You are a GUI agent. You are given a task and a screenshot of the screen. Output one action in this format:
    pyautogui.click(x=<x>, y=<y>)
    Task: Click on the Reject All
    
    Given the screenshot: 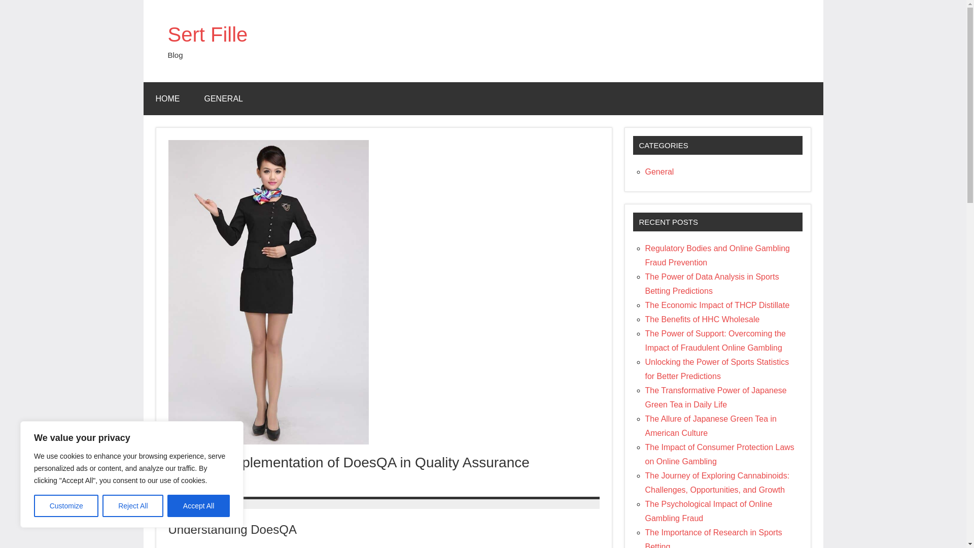 What is the action you would take?
    pyautogui.click(x=133, y=506)
    